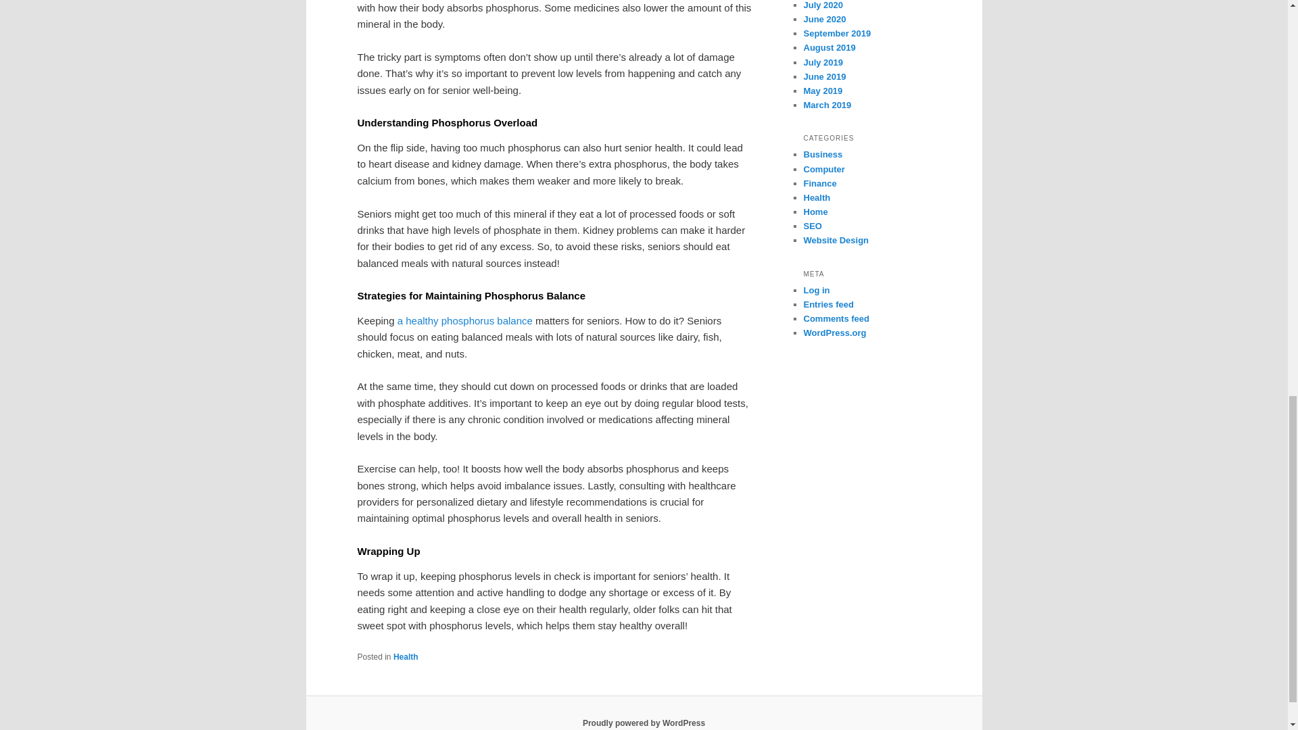  I want to click on a healthy phosphorus balance, so click(464, 320).